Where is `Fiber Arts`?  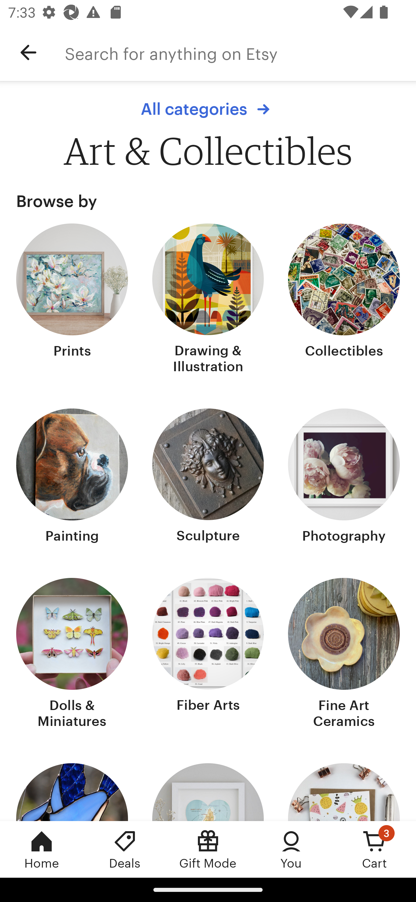 Fiber Arts is located at coordinates (208, 654).